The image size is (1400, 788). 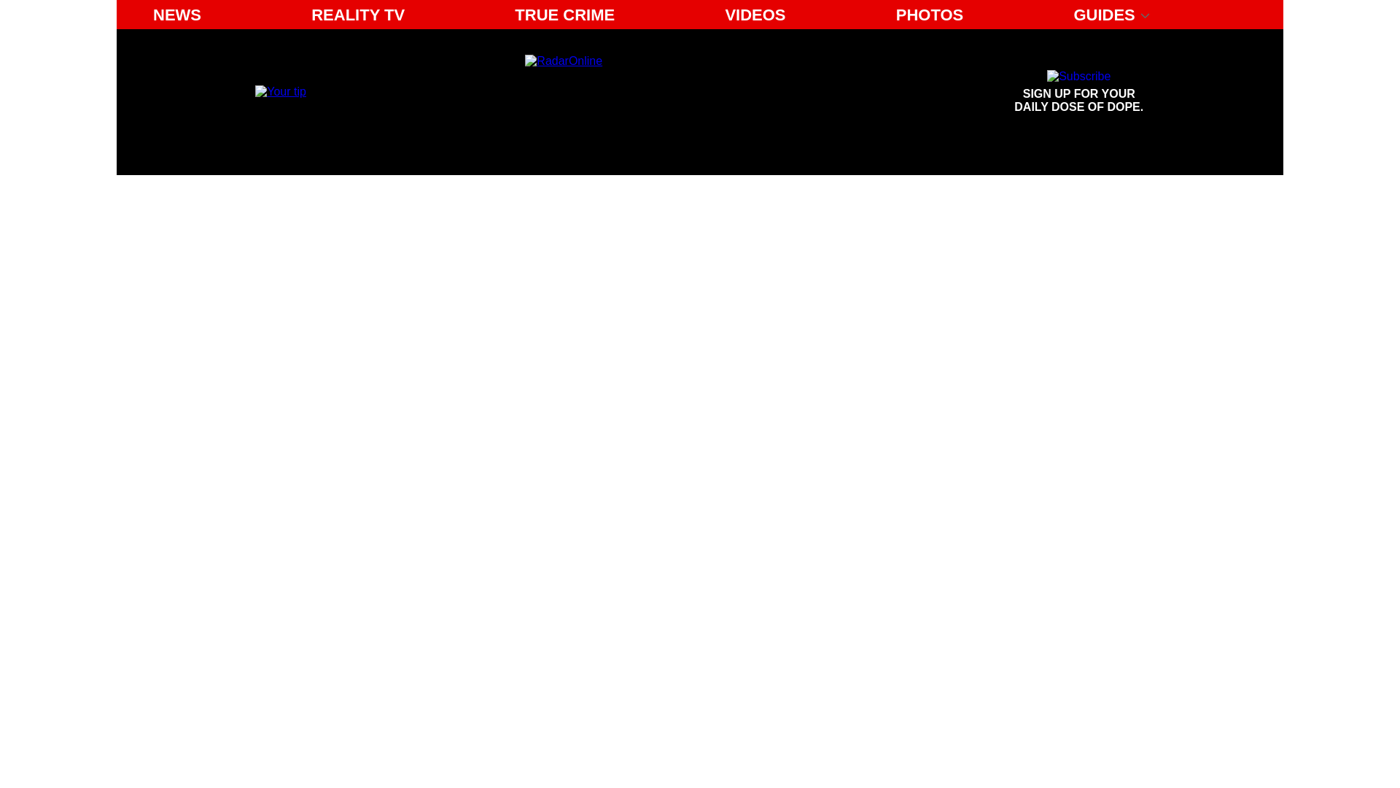 What do you see at coordinates (176, 15) in the screenshot?
I see `Email us your tip` at bounding box center [176, 15].